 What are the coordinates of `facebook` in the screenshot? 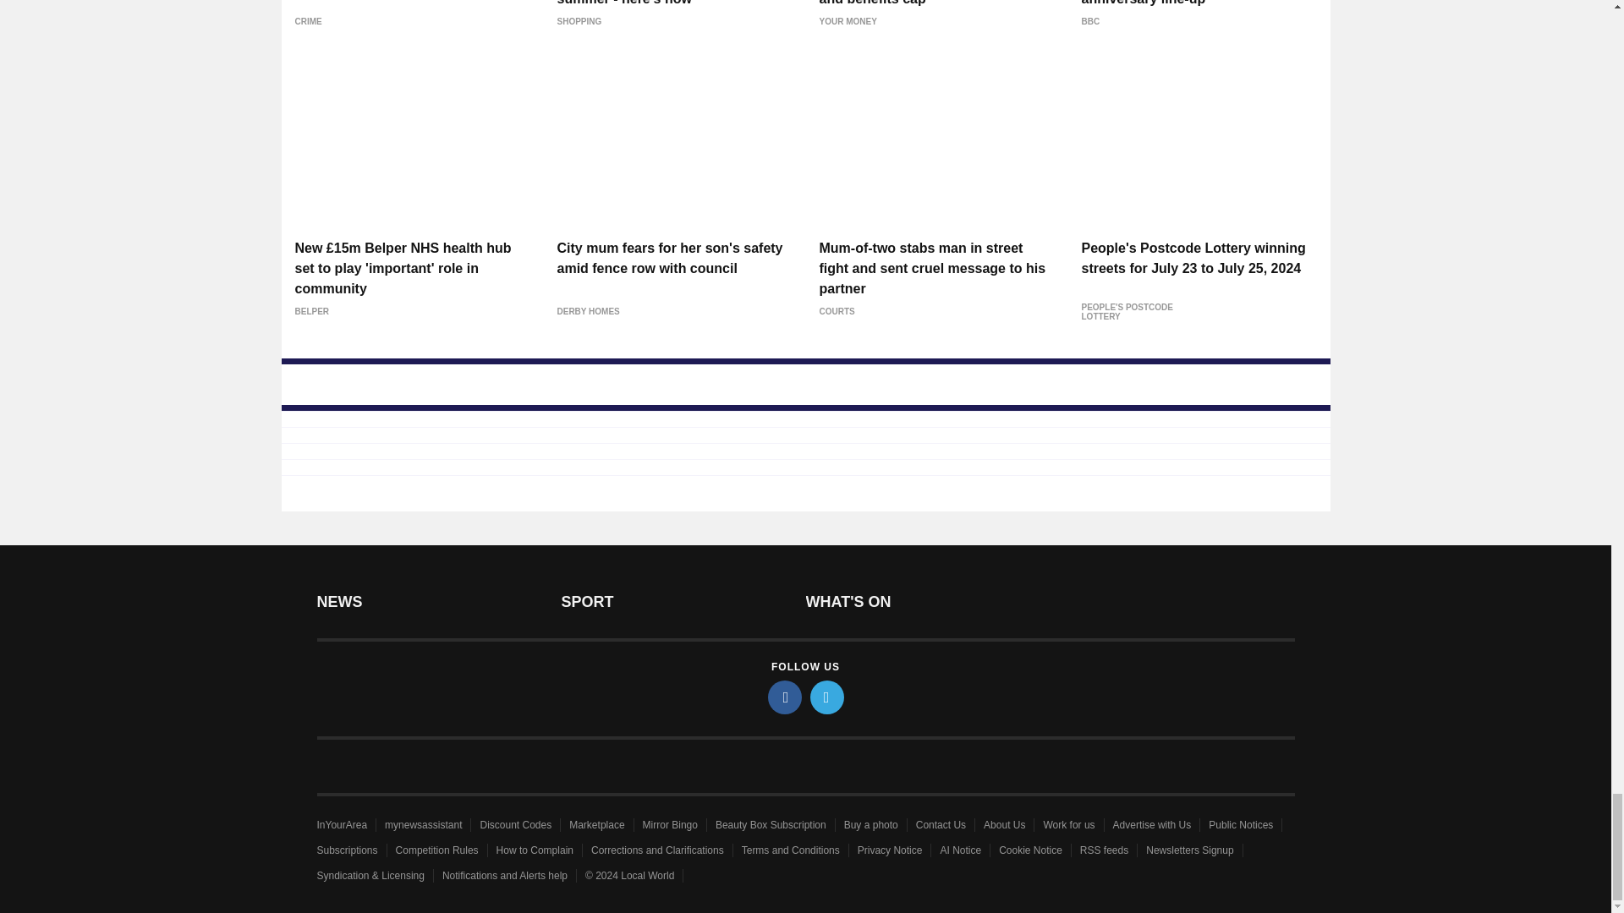 It's located at (785, 697).